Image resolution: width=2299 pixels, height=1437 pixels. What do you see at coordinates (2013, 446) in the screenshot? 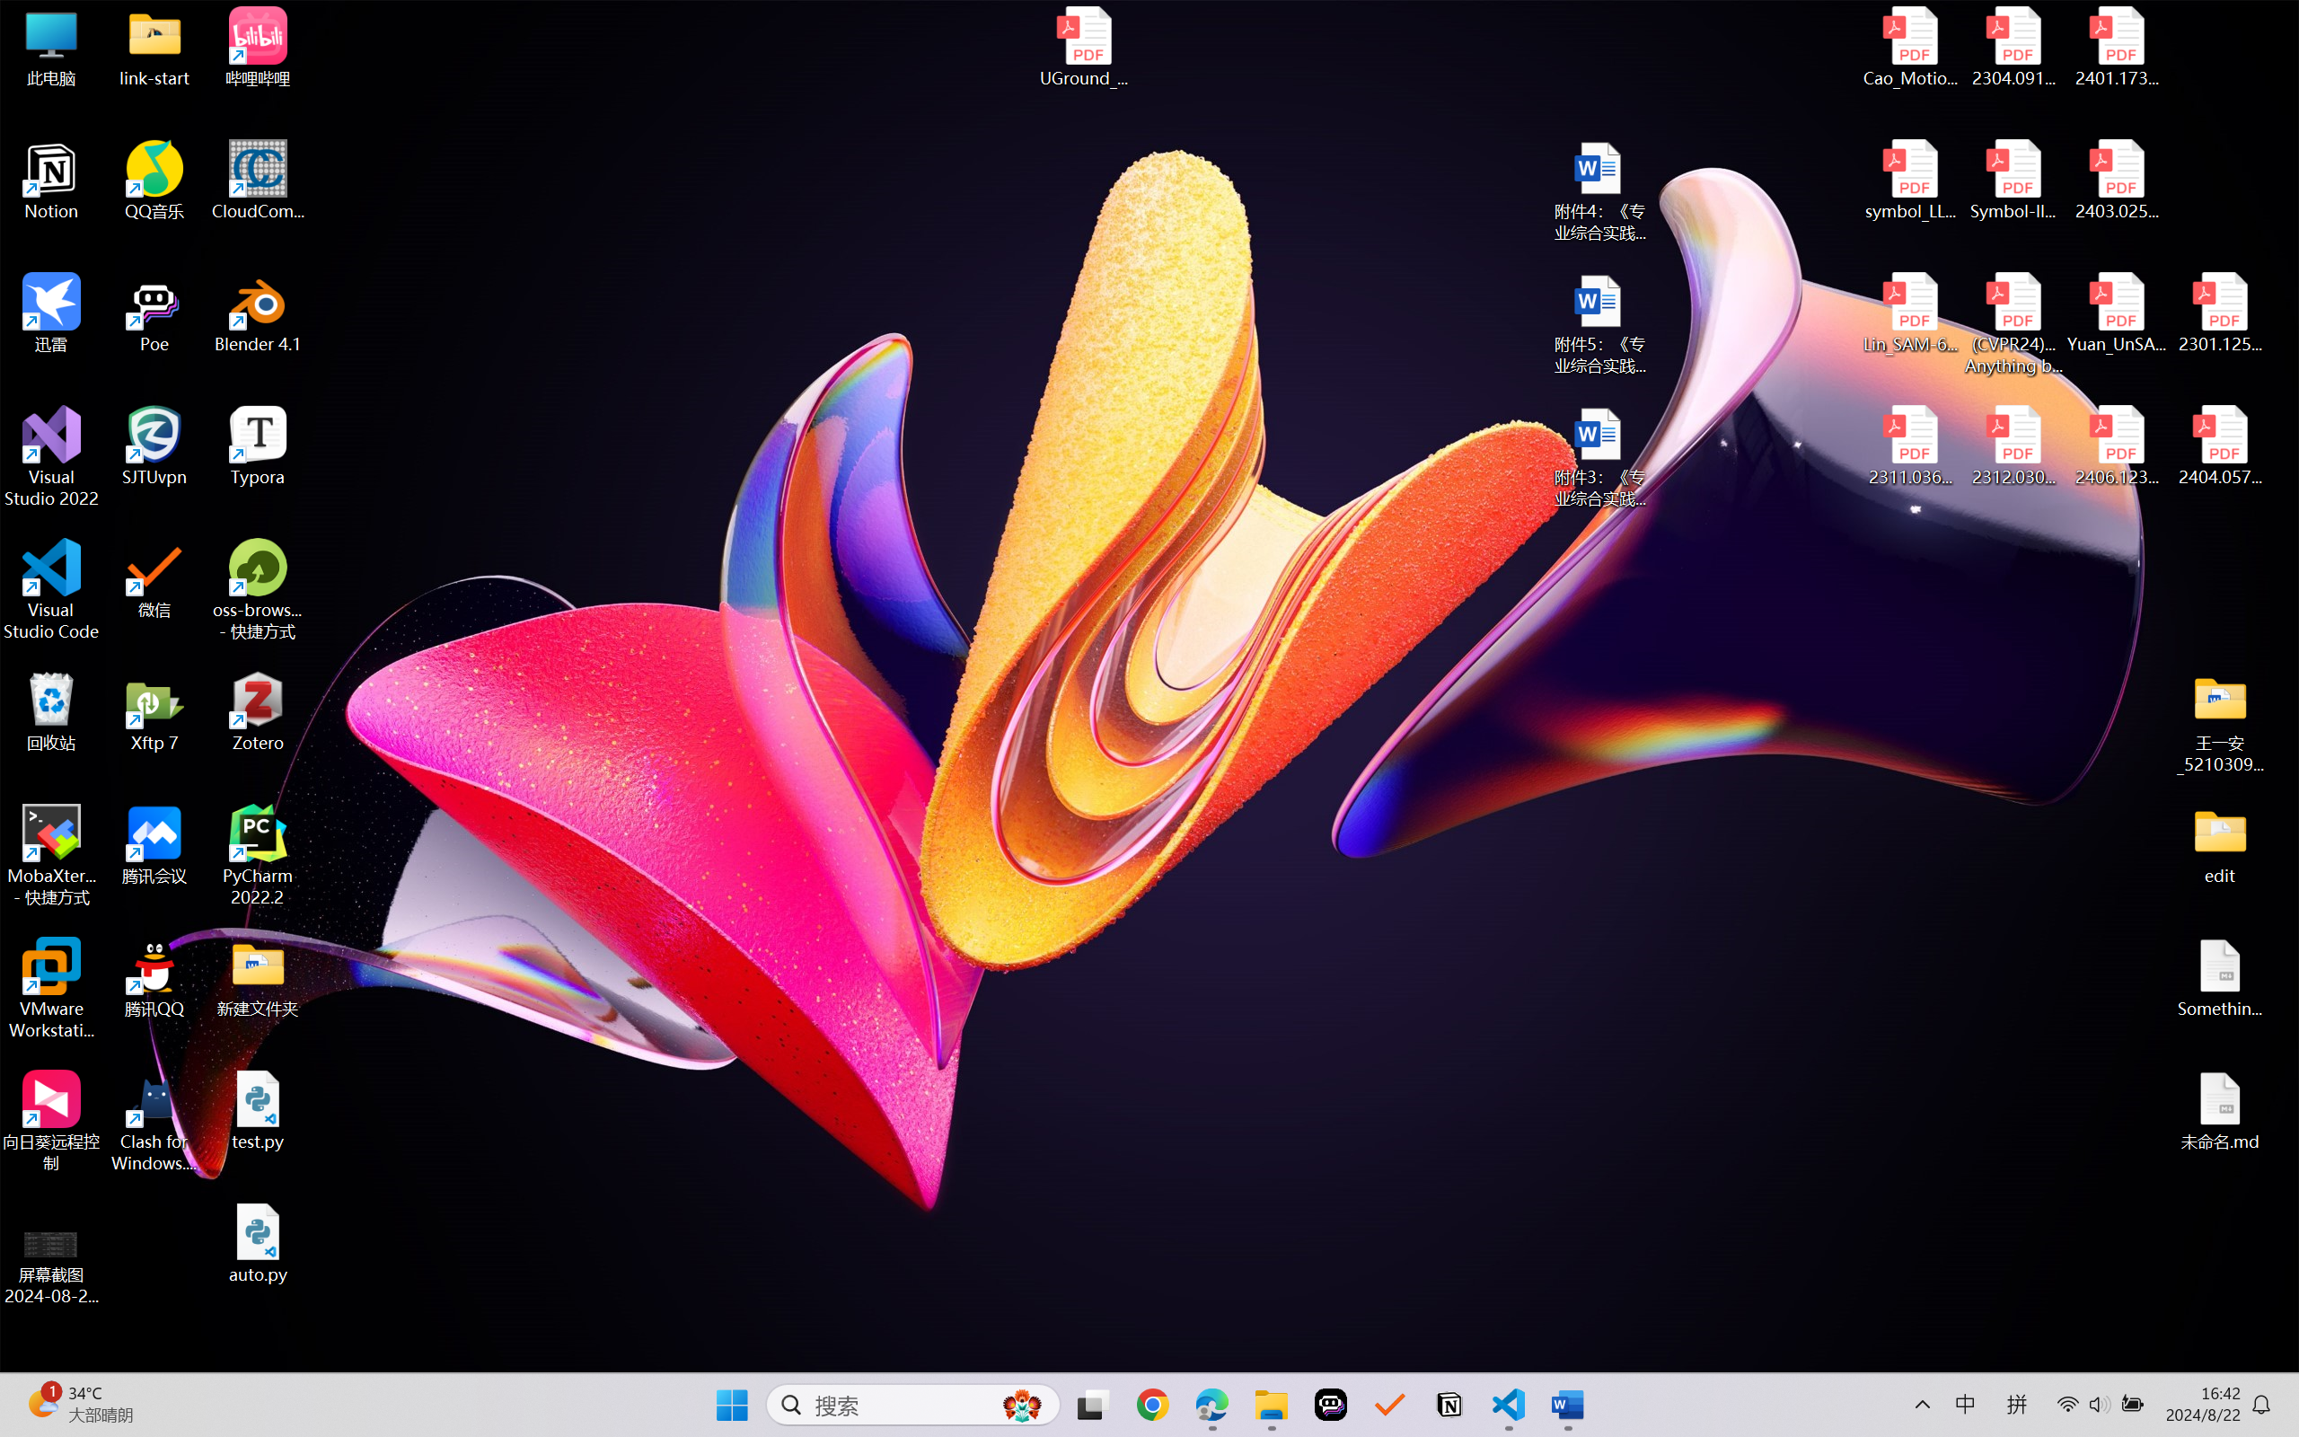
I see `2312.03032v2.pdf` at bounding box center [2013, 446].